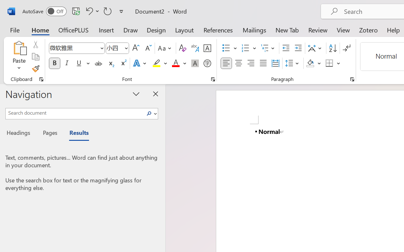  Describe the element at coordinates (149, 113) in the screenshot. I see `Class: NetUIImage` at that location.